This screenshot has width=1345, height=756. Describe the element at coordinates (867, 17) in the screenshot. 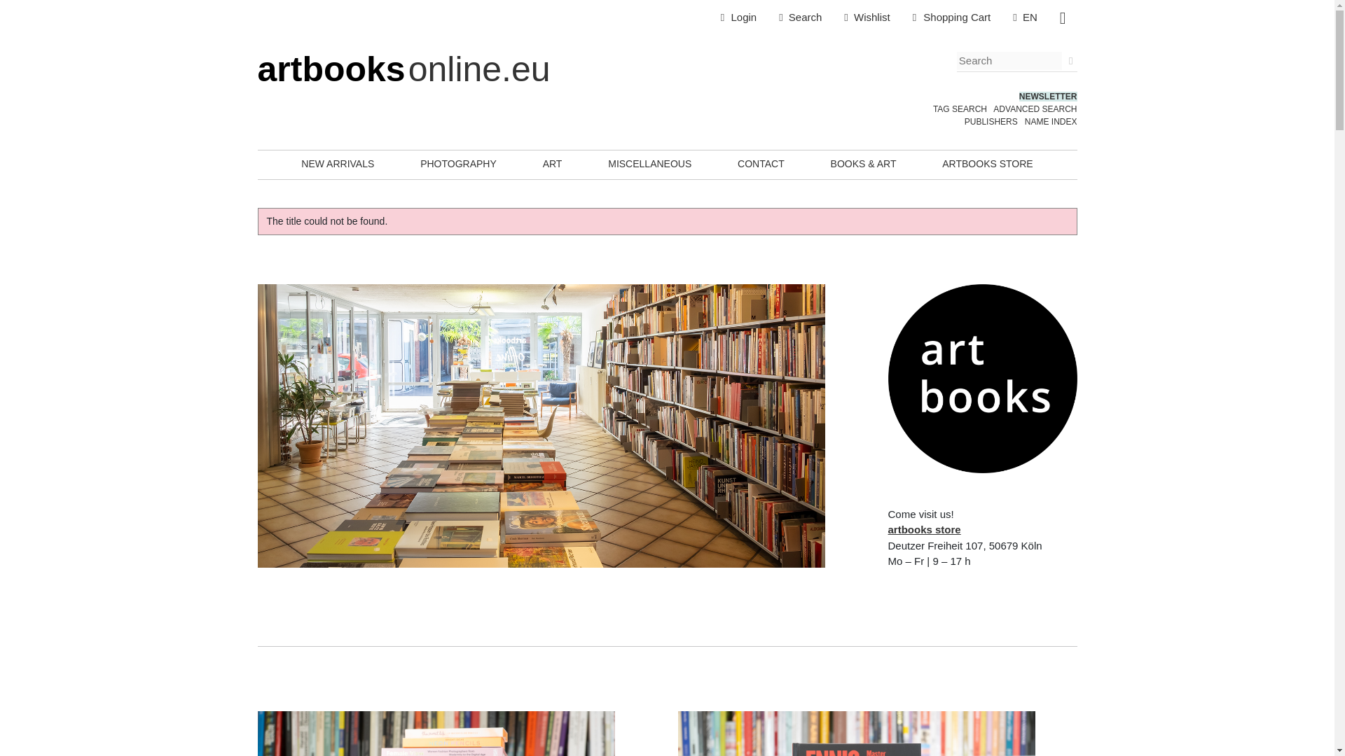

I see `Wishlist` at that location.